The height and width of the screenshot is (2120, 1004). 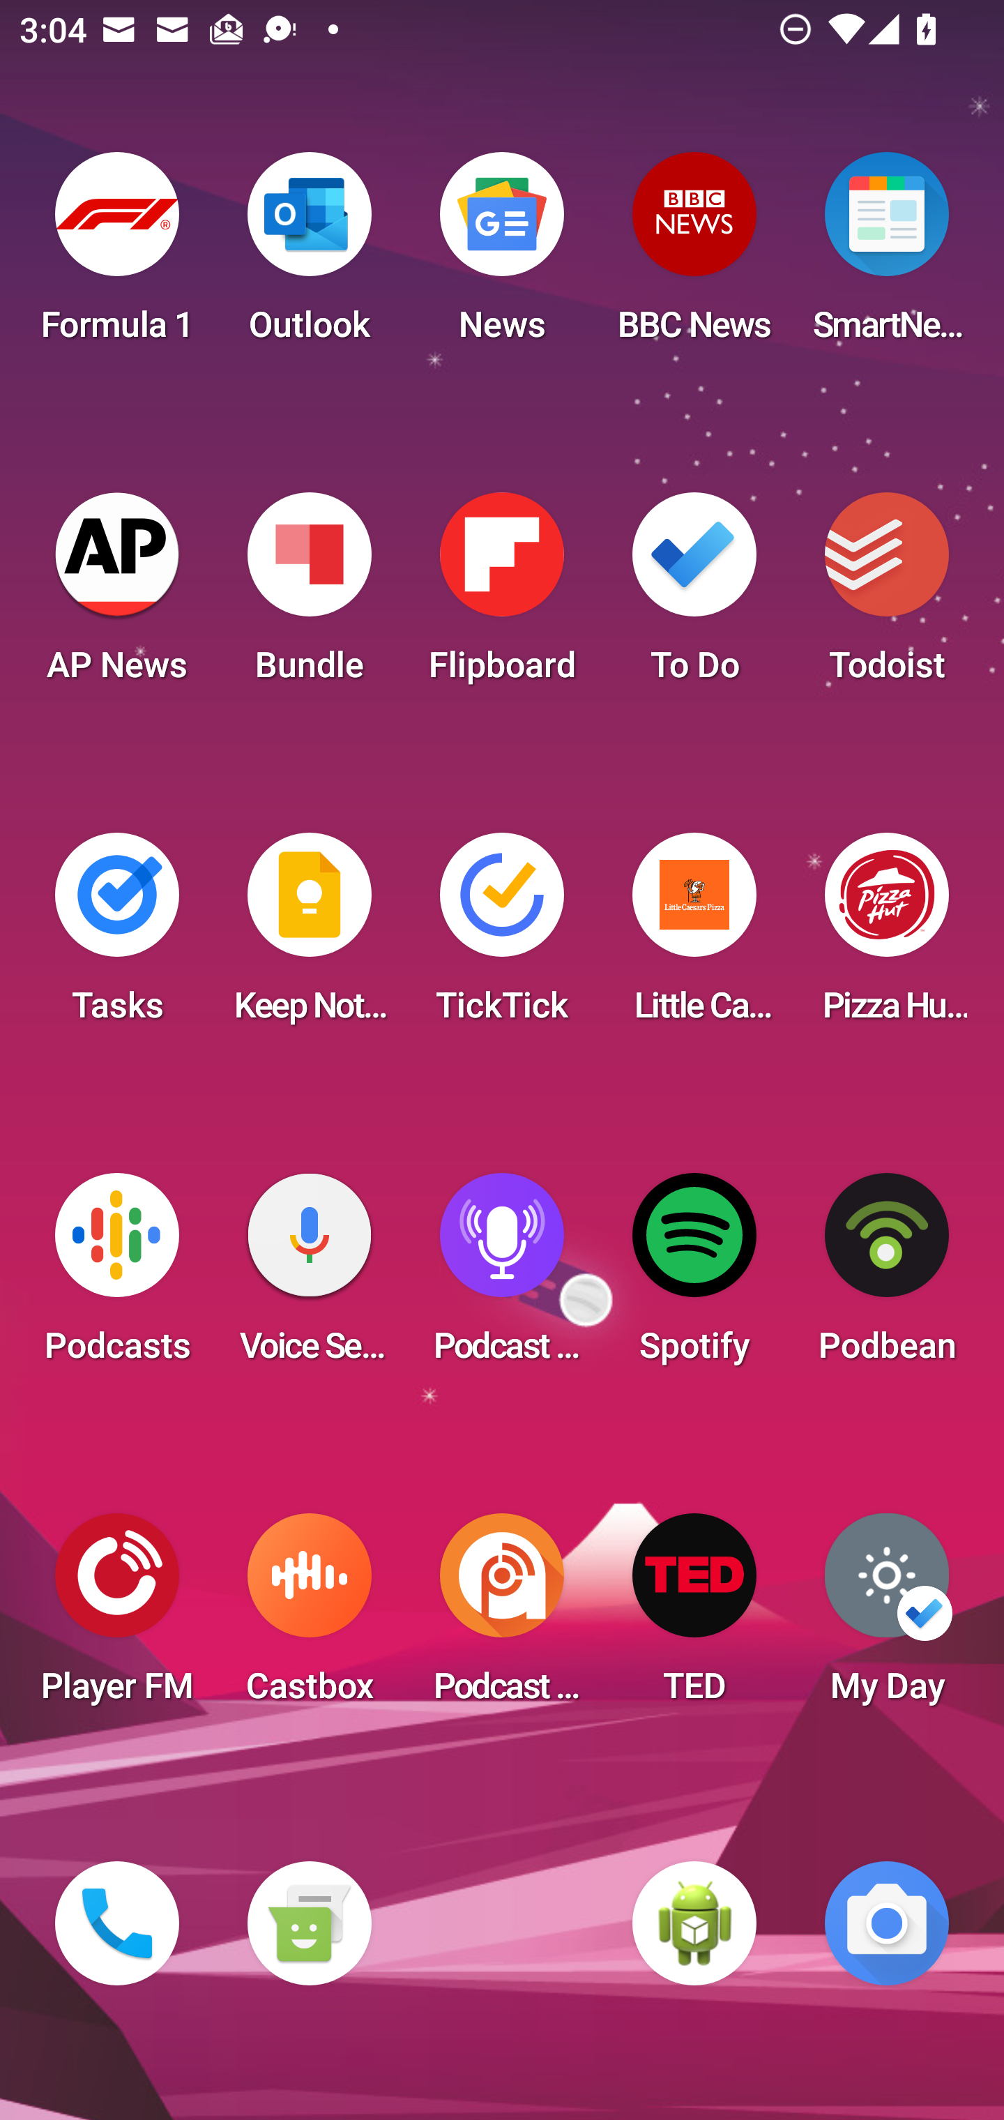 I want to click on AP News, so click(x=117, y=596).